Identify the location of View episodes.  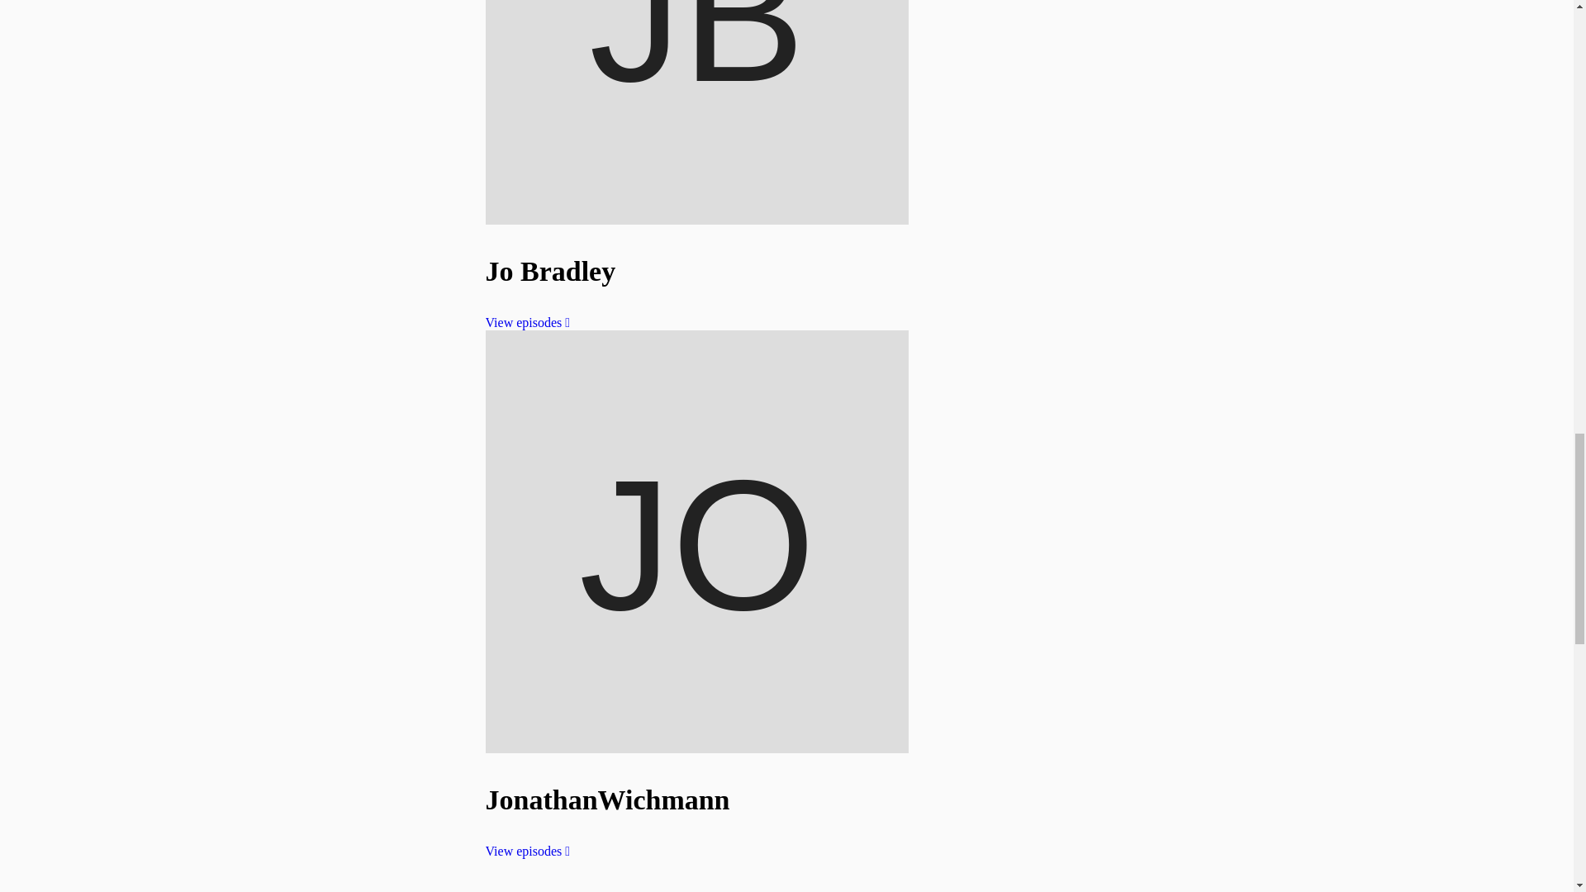
(528, 322).